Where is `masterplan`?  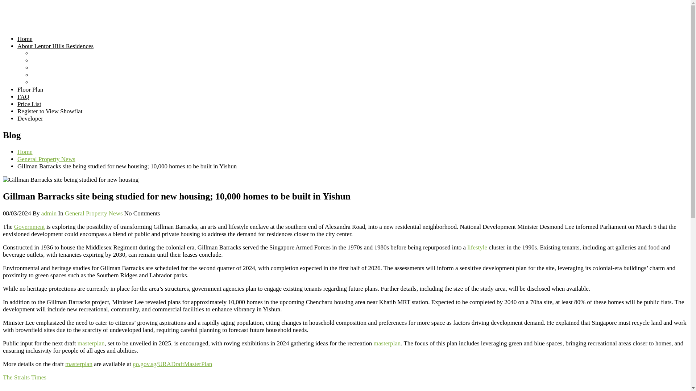
masterplan is located at coordinates (79, 364).